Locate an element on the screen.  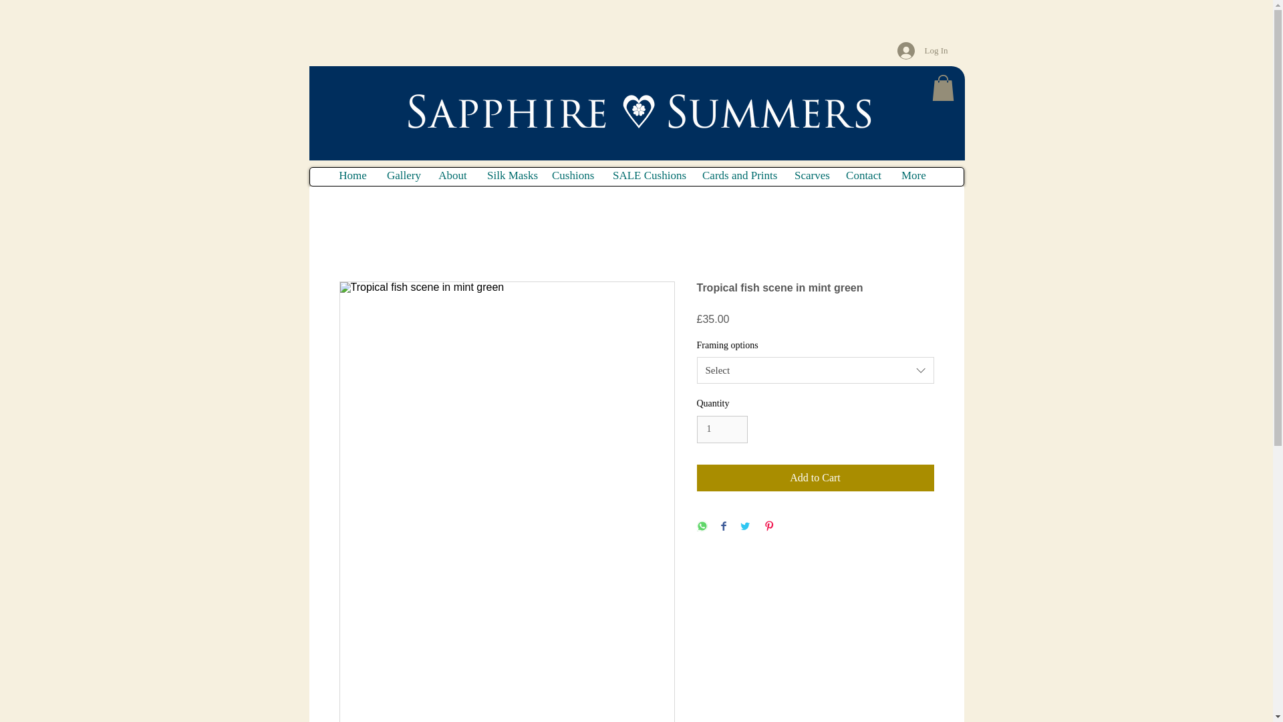
Contact is located at coordinates (863, 175).